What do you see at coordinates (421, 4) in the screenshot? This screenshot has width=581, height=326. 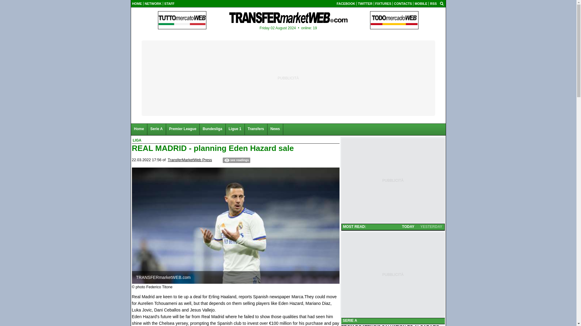 I see `Mobile` at bounding box center [421, 4].